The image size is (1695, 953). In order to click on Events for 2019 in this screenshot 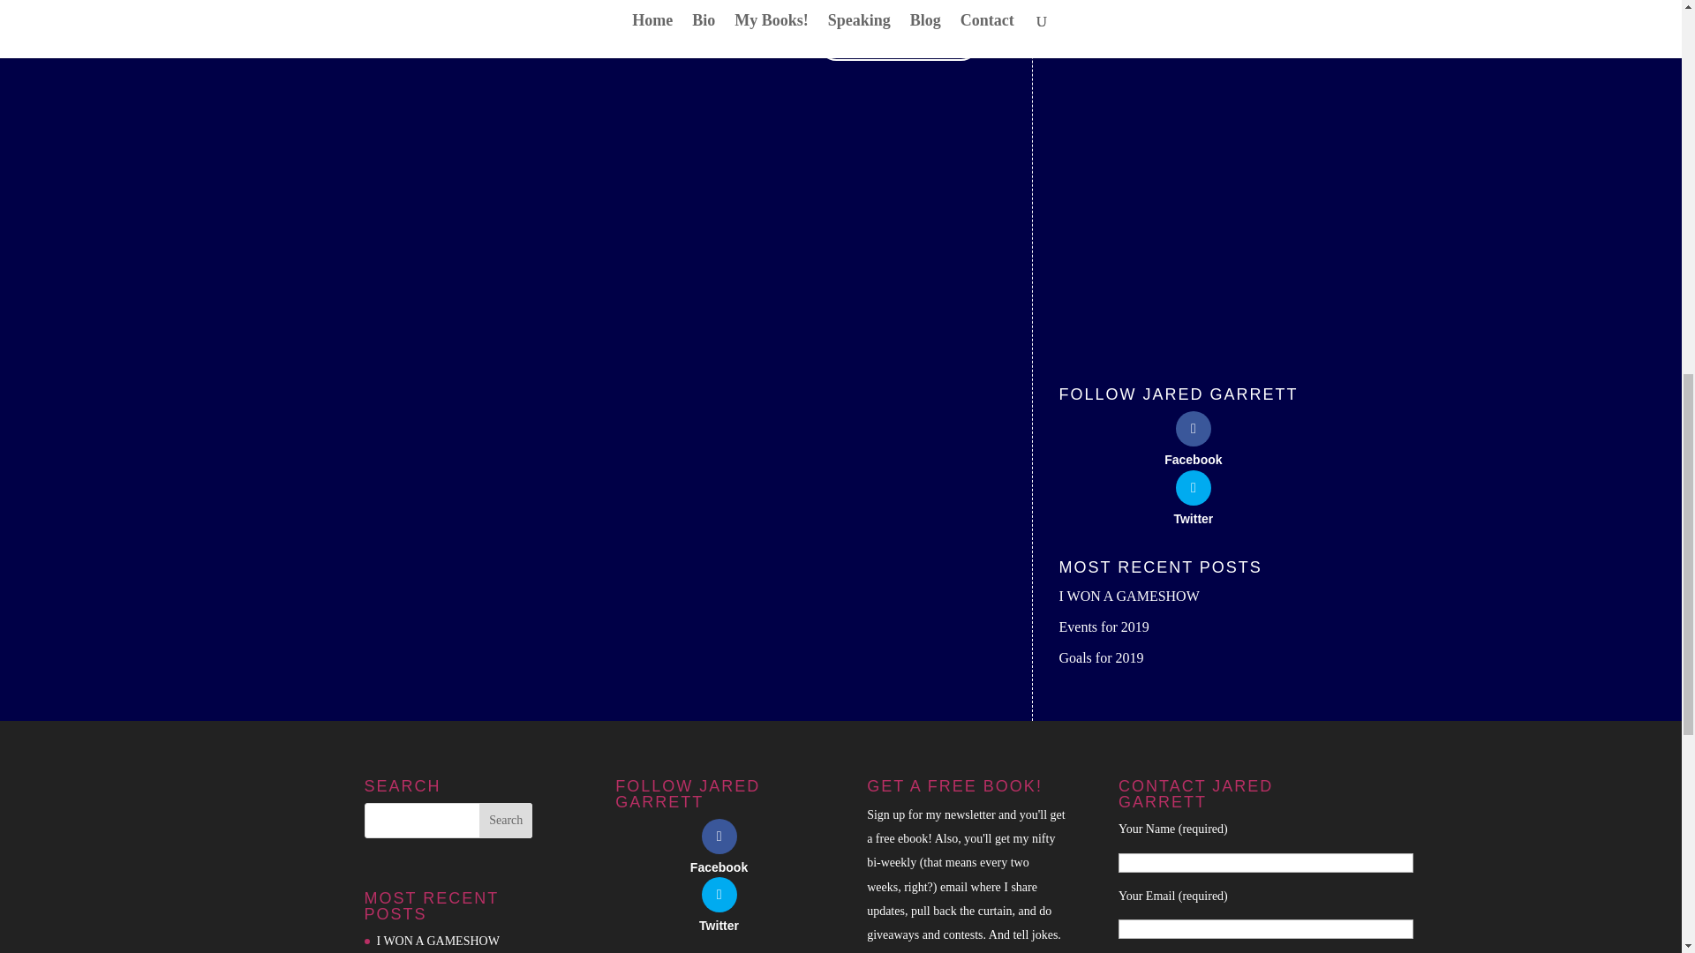, I will do `click(1104, 627)`.